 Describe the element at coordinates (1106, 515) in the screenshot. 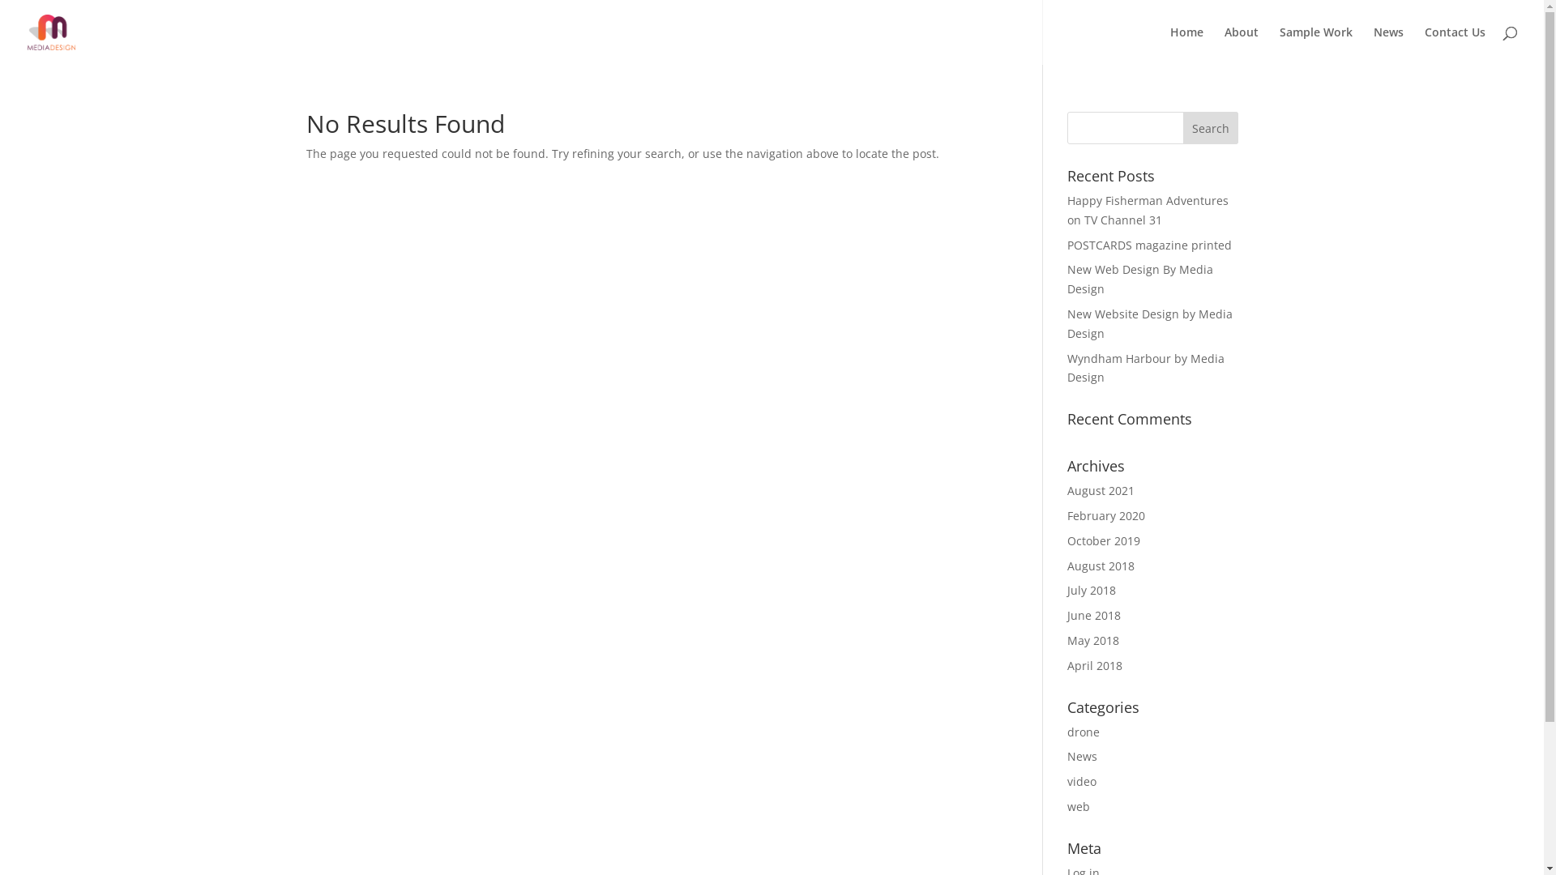

I see `February 2020` at that location.